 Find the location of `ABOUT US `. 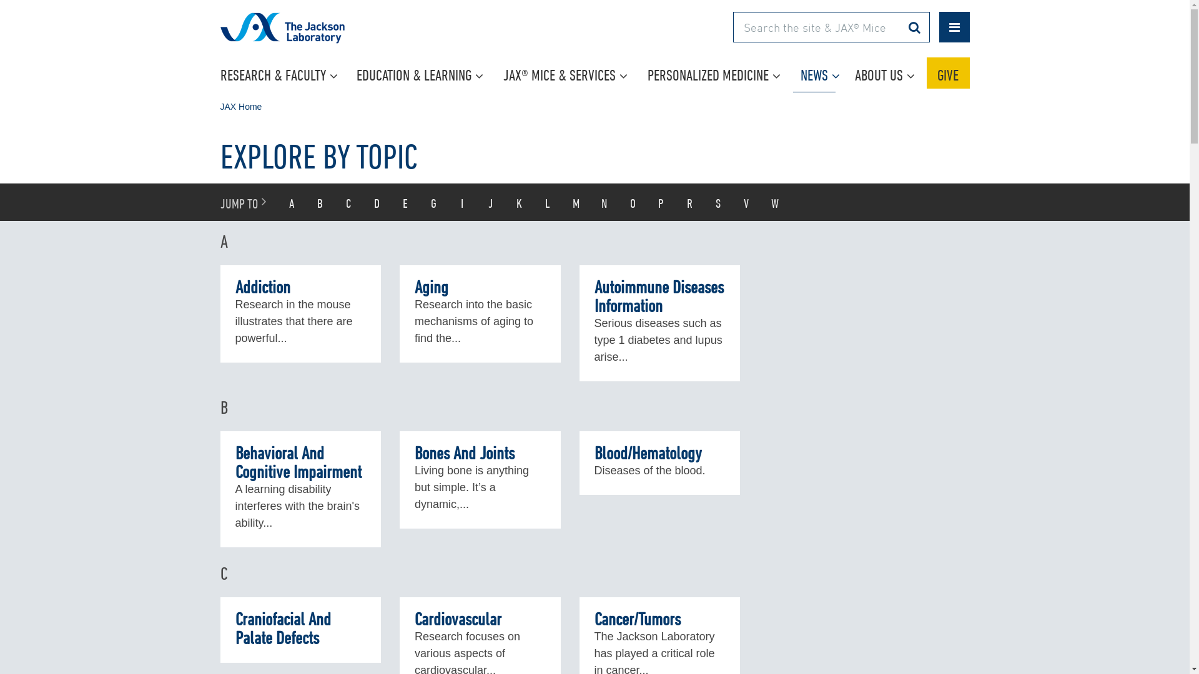

ABOUT US  is located at coordinates (886, 73).